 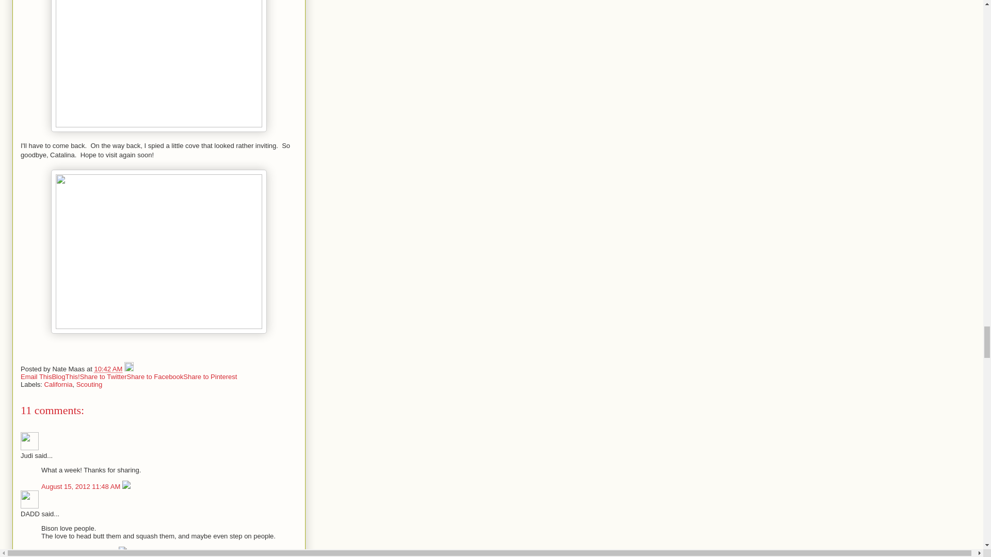 What do you see at coordinates (210, 376) in the screenshot?
I see `Share to Pinterest` at bounding box center [210, 376].